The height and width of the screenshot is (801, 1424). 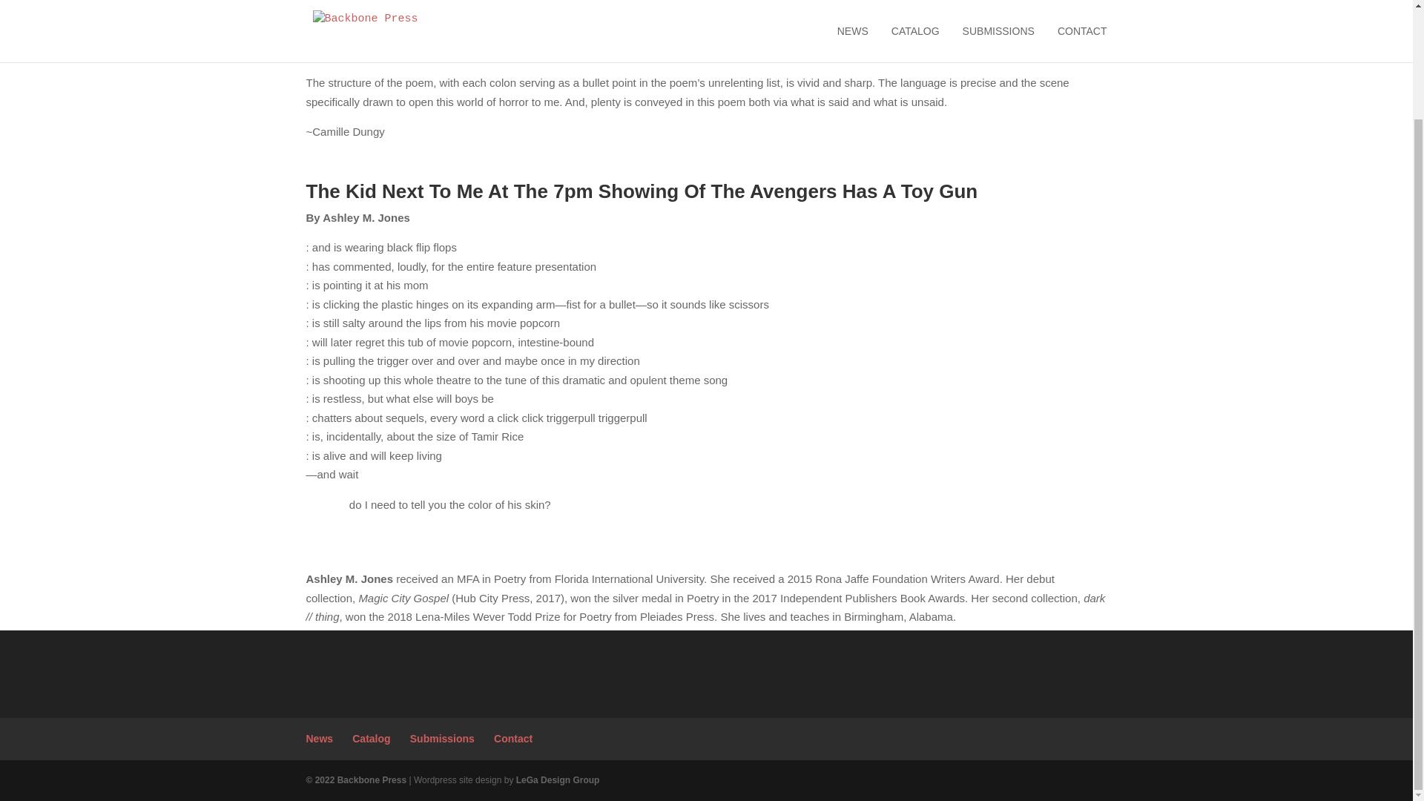 What do you see at coordinates (442, 739) in the screenshot?
I see `Submissions` at bounding box center [442, 739].